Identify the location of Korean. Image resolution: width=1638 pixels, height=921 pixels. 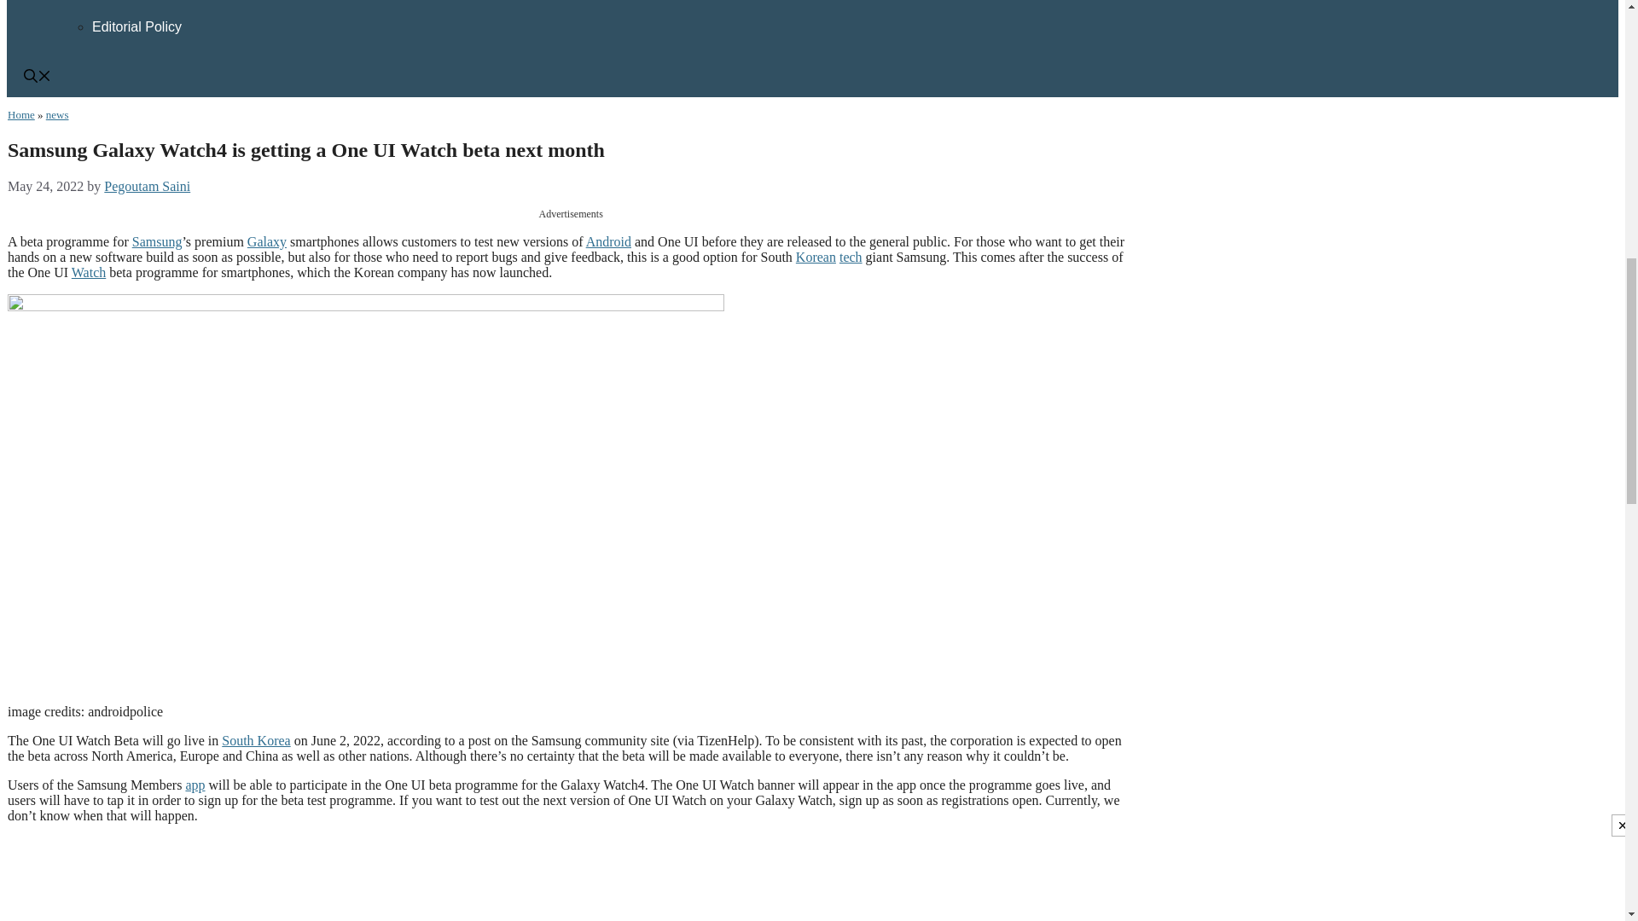
(816, 256).